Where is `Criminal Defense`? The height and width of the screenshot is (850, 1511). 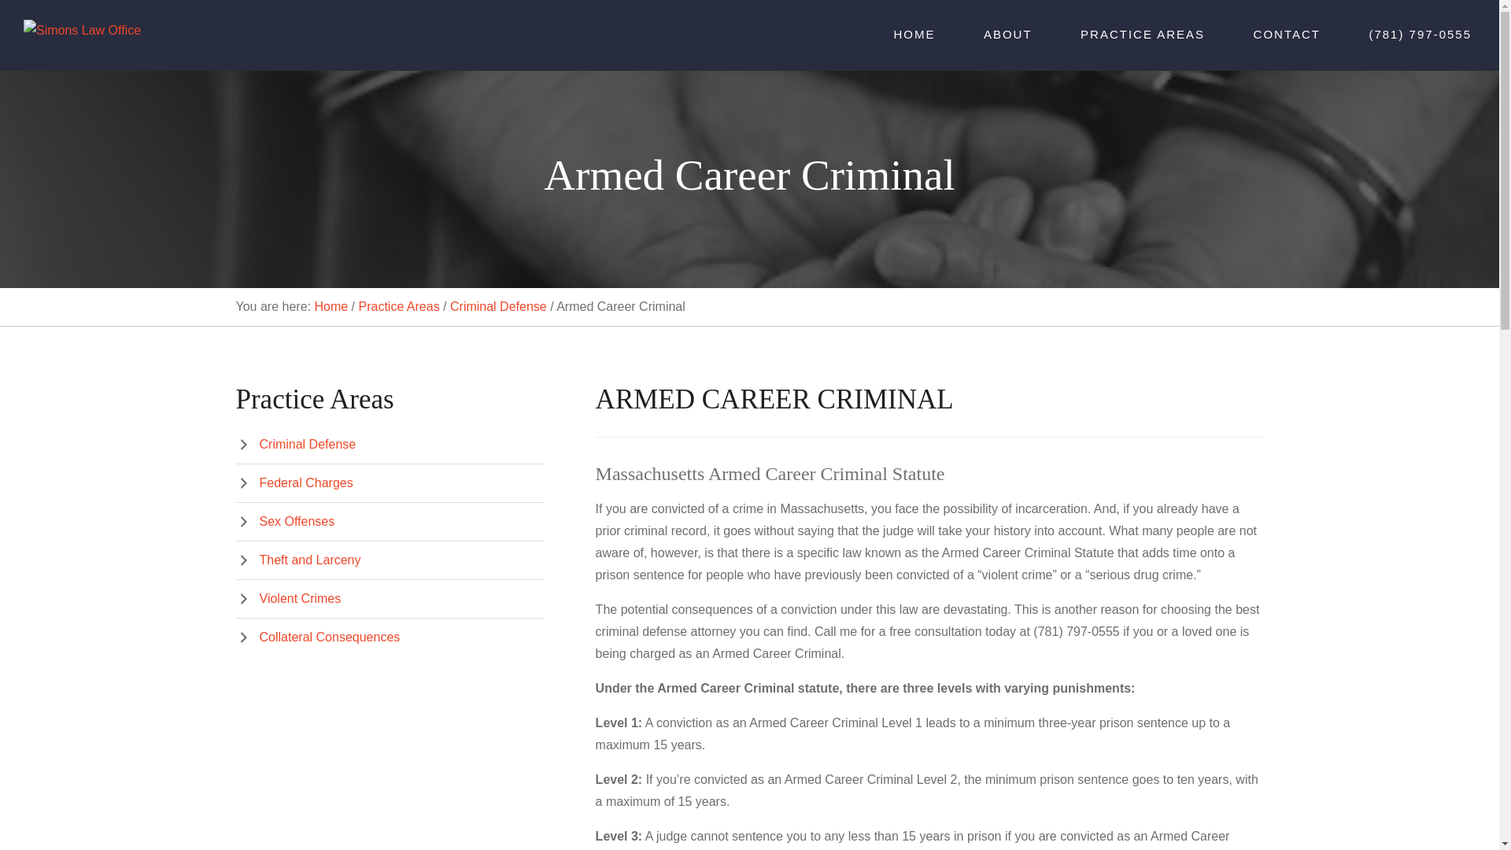 Criminal Defense is located at coordinates (296, 444).